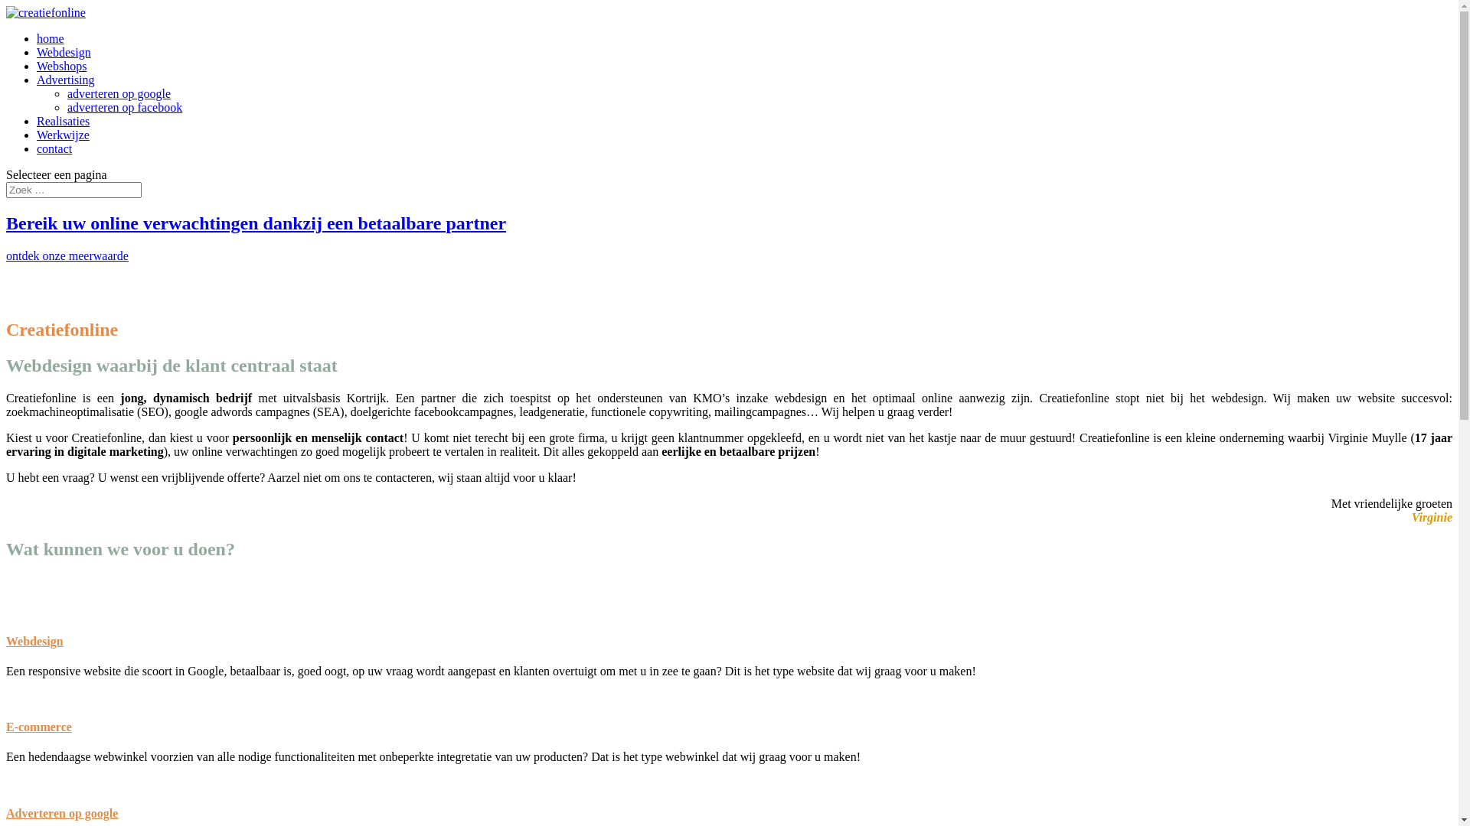  What do you see at coordinates (51, 38) in the screenshot?
I see `home` at bounding box center [51, 38].